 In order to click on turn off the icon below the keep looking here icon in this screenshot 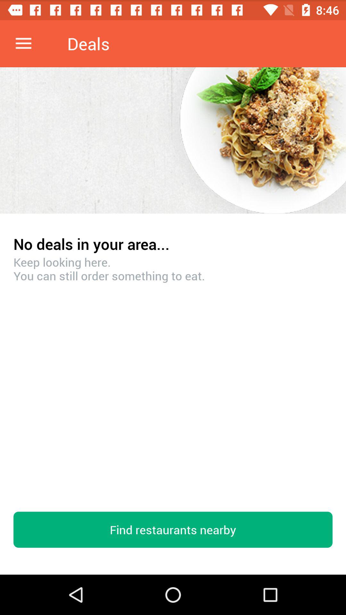, I will do `click(173, 530)`.